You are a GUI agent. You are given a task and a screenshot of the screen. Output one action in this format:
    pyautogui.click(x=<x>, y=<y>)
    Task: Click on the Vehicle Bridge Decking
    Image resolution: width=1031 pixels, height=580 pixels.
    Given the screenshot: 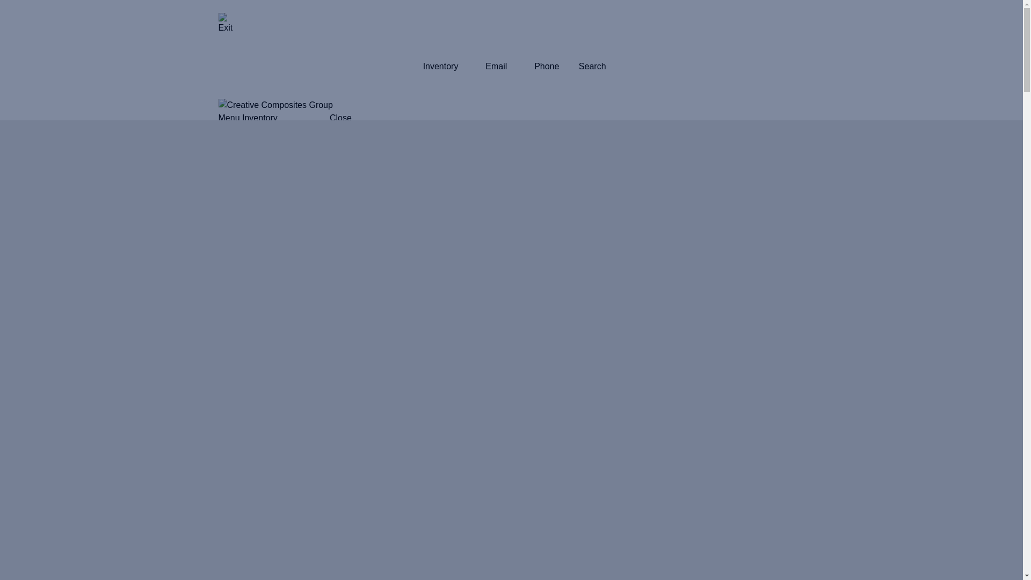 What is the action you would take?
    pyautogui.click(x=467, y=301)
    